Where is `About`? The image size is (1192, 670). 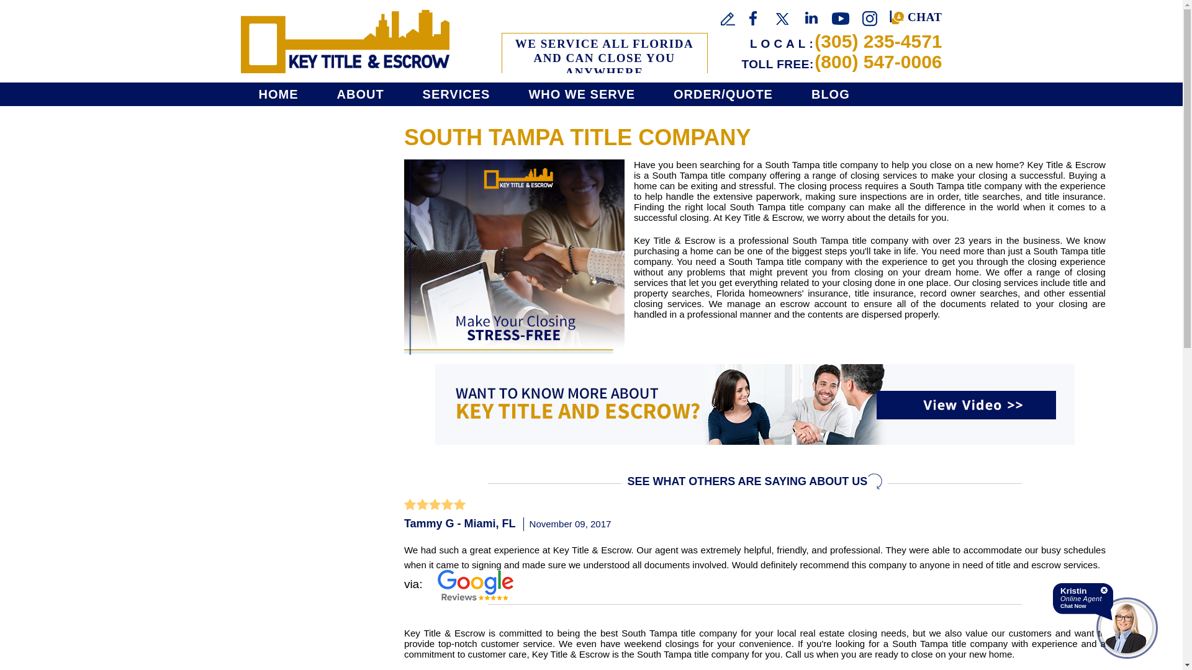 About is located at coordinates (359, 94).